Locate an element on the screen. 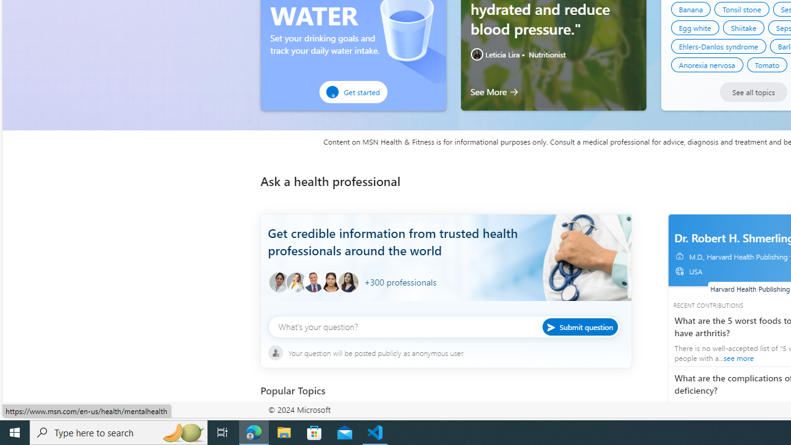 The width and height of the screenshot is (791, 445). Anorexia nervosa is located at coordinates (707, 64).